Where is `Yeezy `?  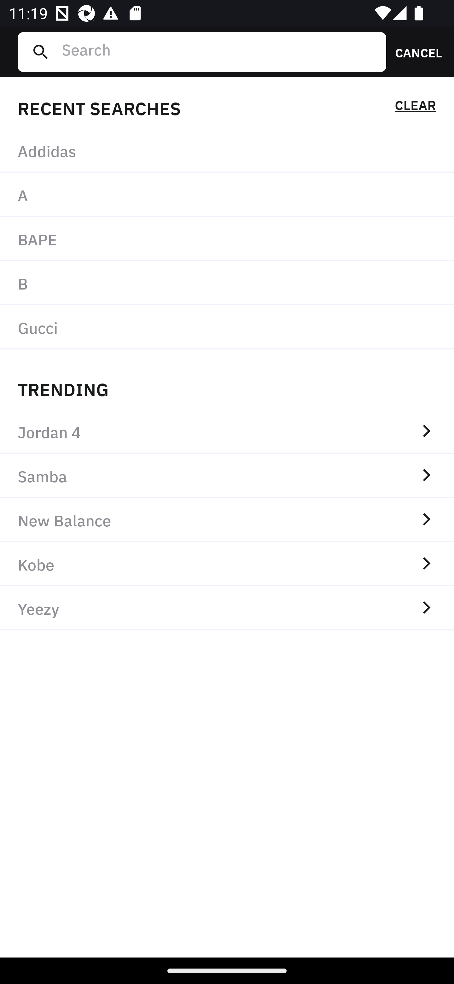
Yeezy  is located at coordinates (227, 608).